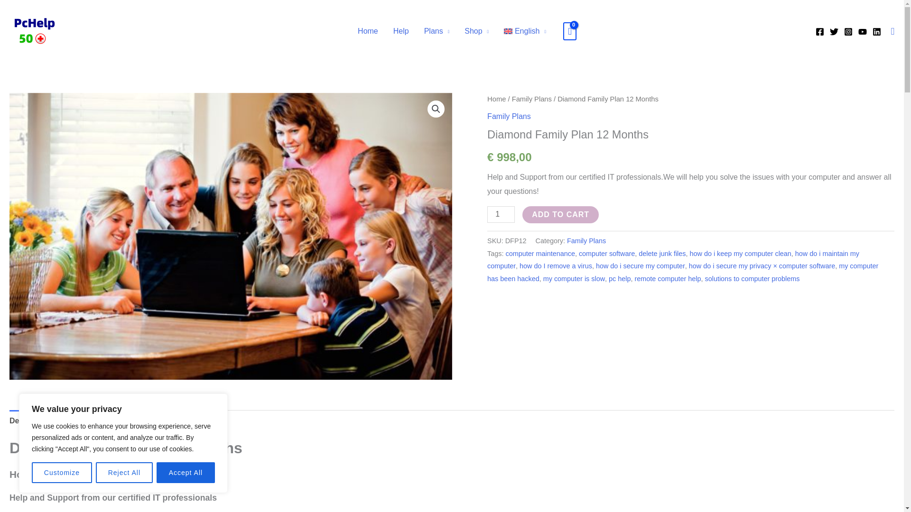 The height and width of the screenshot is (512, 911). Describe the element at coordinates (501, 214) in the screenshot. I see `1` at that location.